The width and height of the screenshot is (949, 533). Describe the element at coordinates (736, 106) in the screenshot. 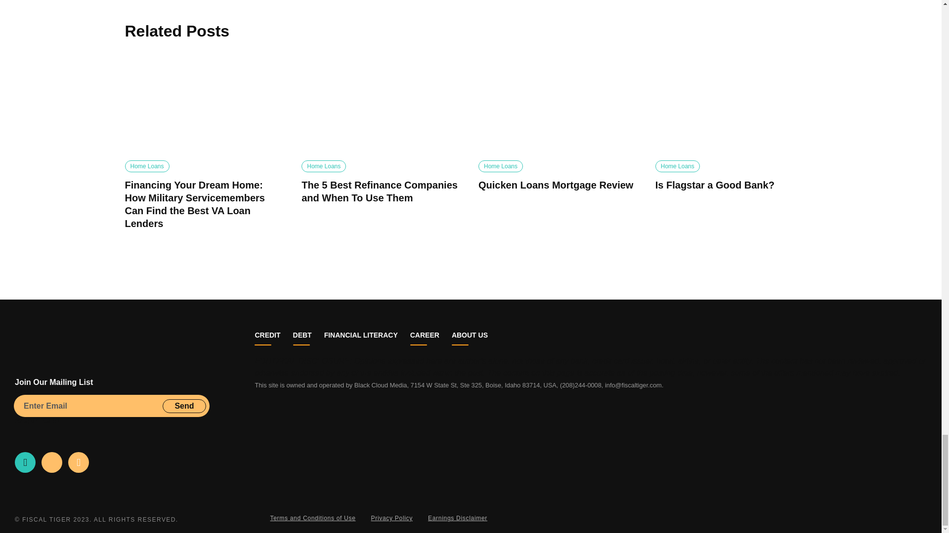

I see `Is Flagstar a Good Bank?` at that location.